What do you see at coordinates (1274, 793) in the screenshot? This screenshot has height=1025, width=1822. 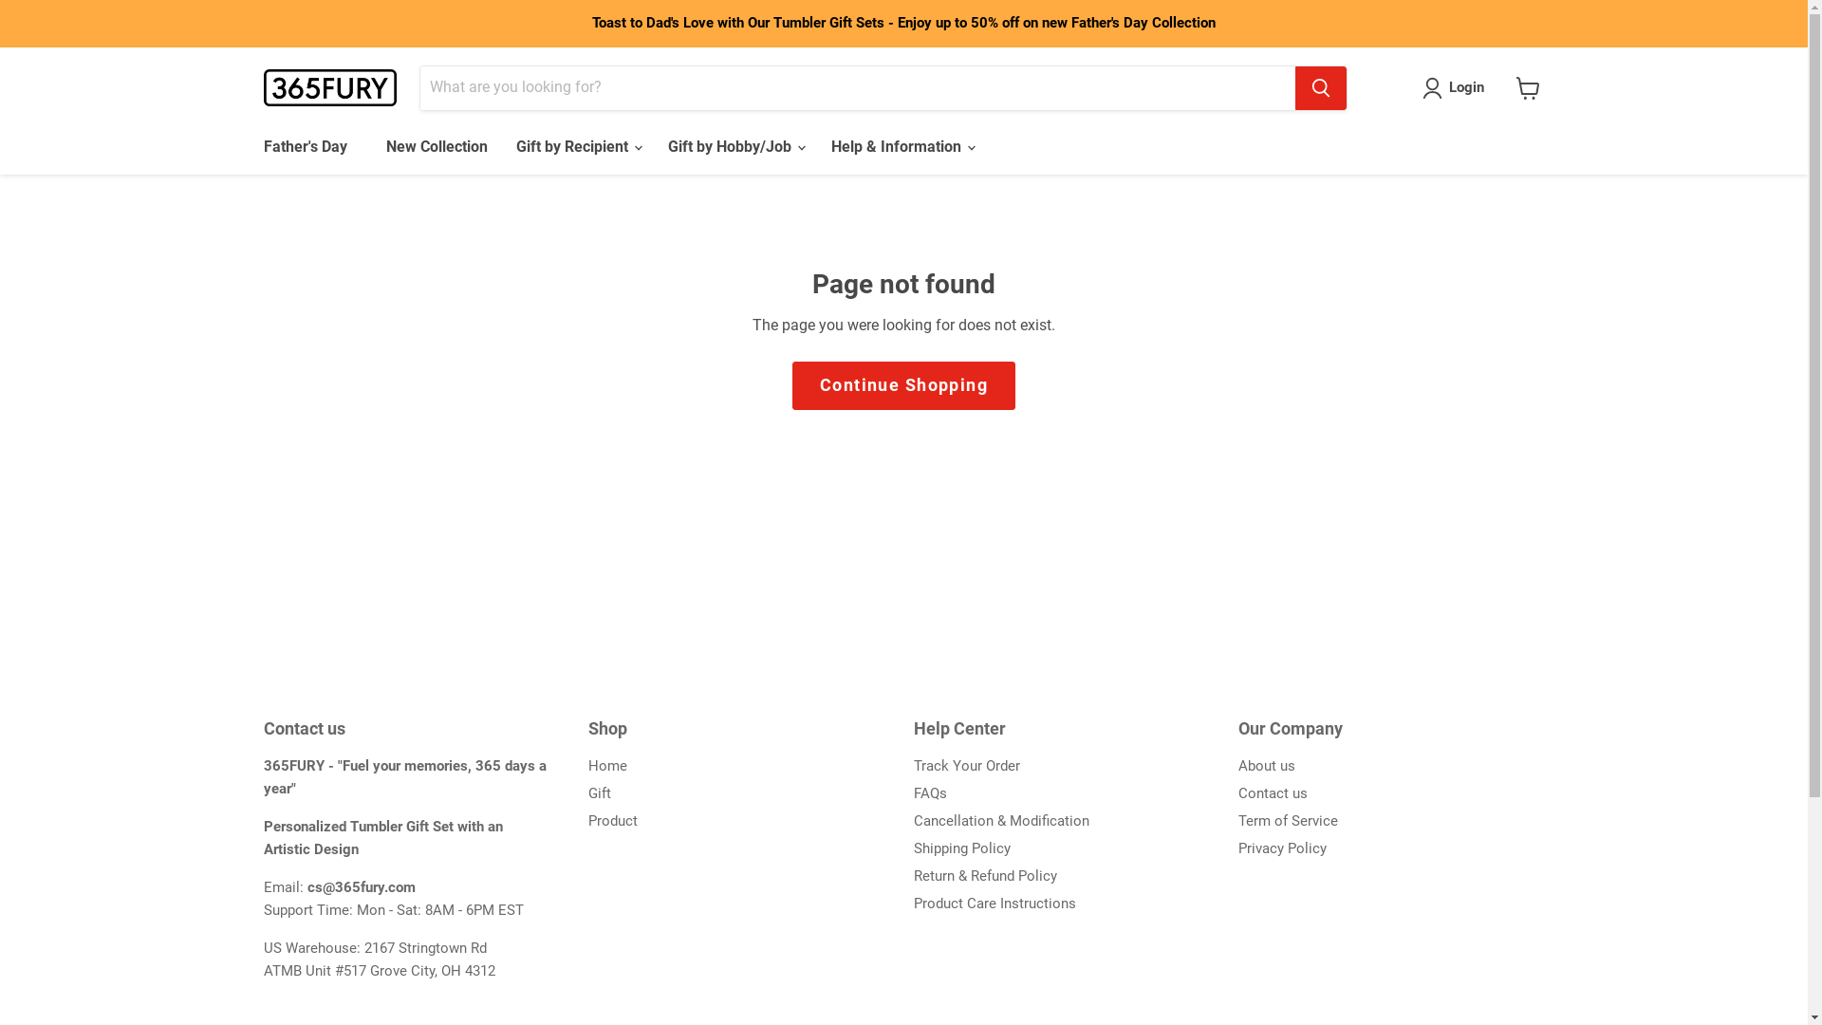 I see `Contact us` at bounding box center [1274, 793].